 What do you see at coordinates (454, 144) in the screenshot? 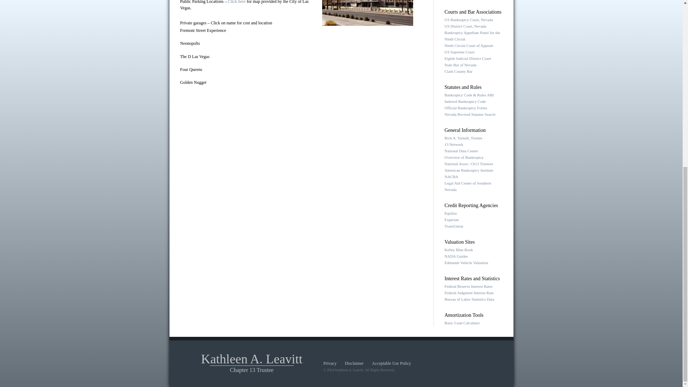
I see `13 Network` at bounding box center [454, 144].